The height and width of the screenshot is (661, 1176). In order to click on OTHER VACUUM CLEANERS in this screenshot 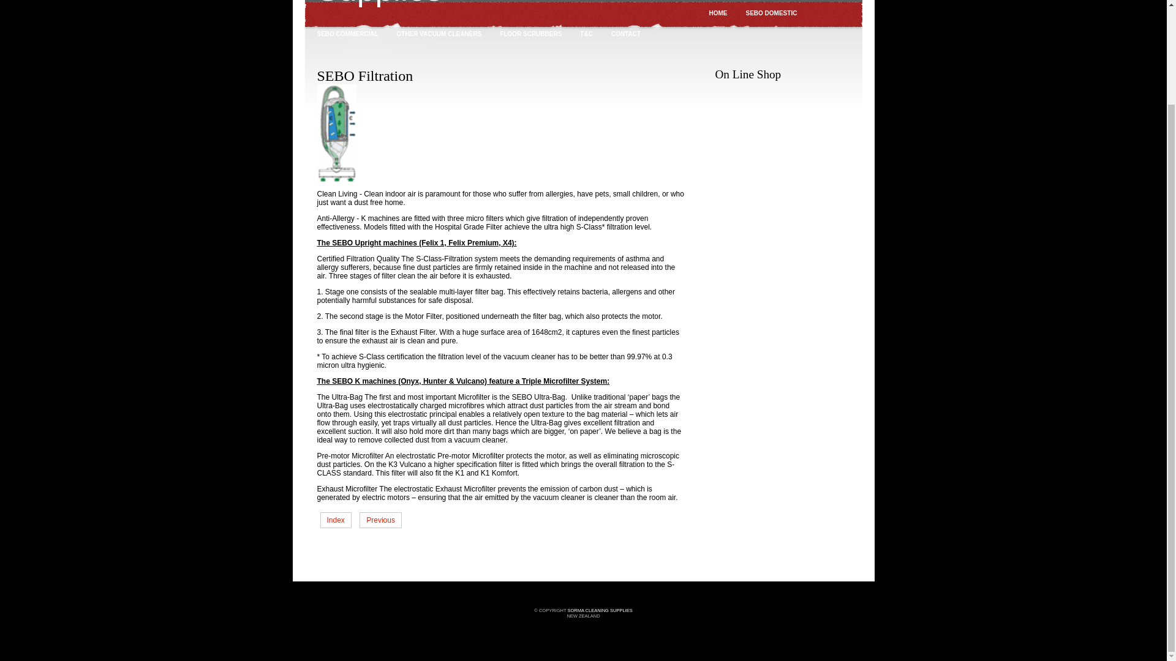, I will do `click(436, 33)`.